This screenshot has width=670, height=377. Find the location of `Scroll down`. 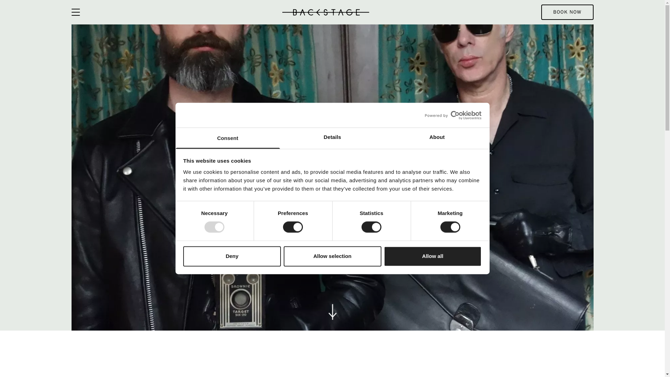

Scroll down is located at coordinates (336, 308).